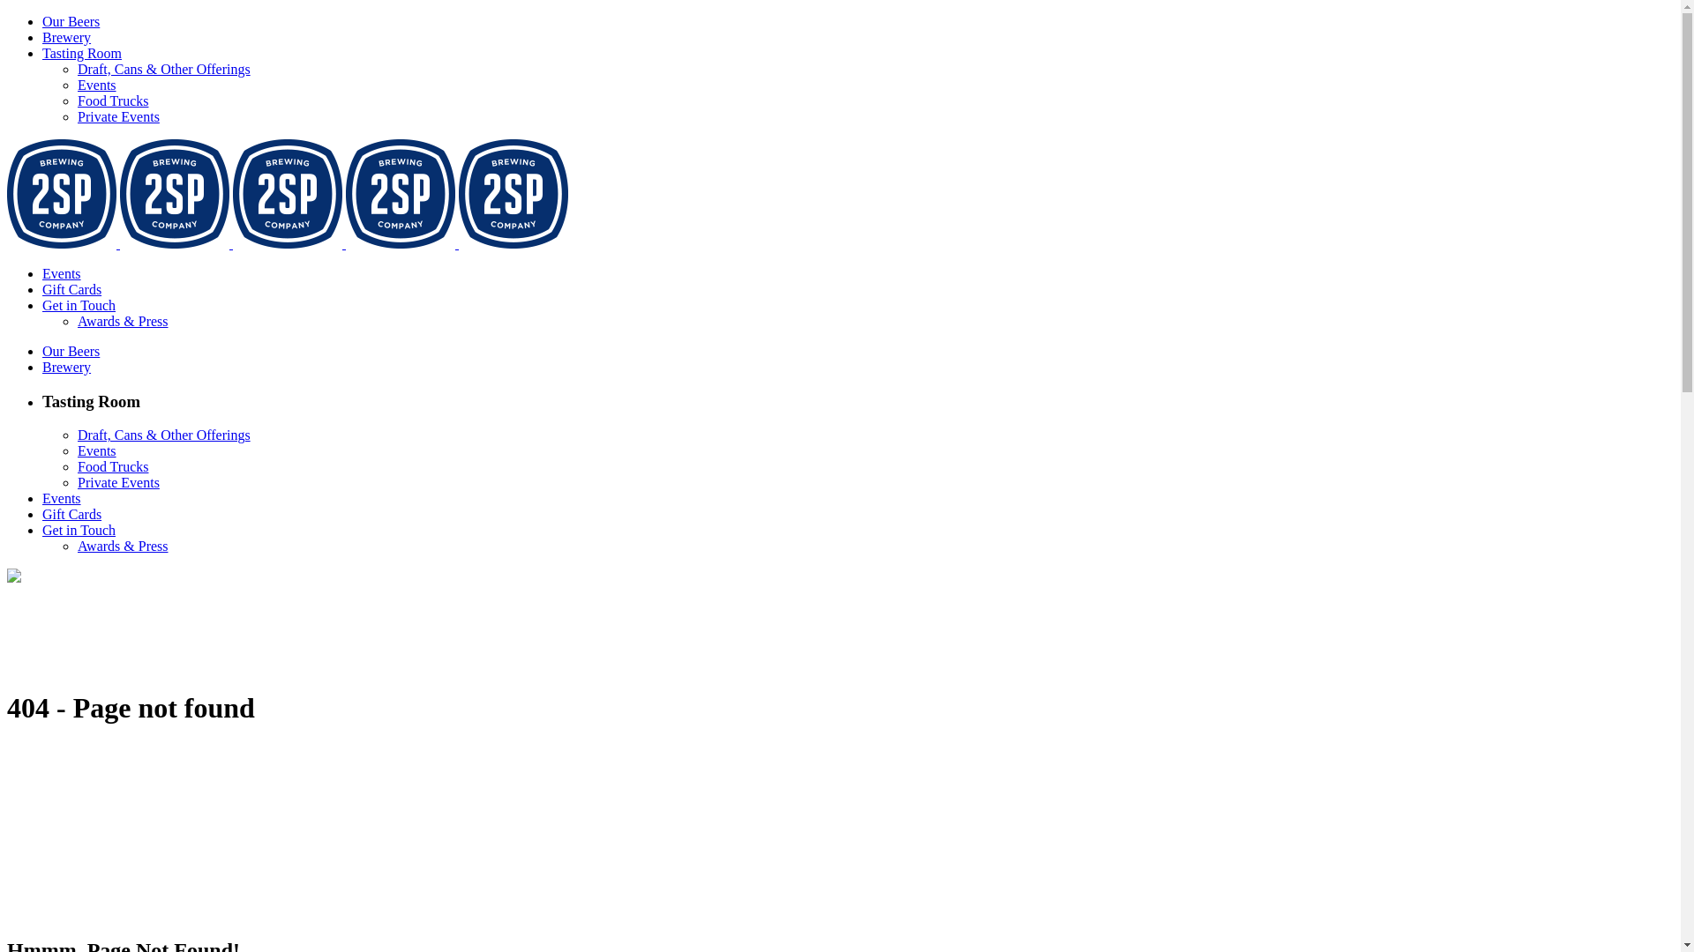 The height and width of the screenshot is (952, 1694). What do you see at coordinates (72, 289) in the screenshot?
I see `Gift Cards` at bounding box center [72, 289].